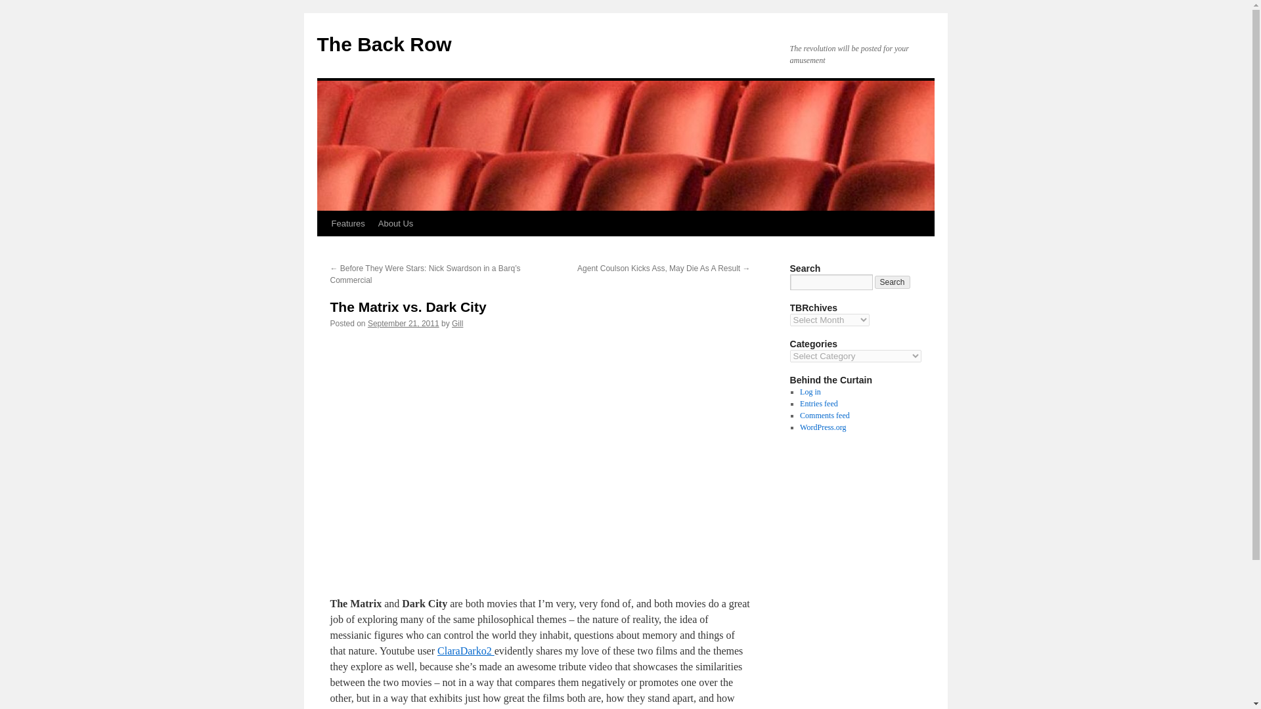 This screenshot has width=1261, height=709. What do you see at coordinates (395, 223) in the screenshot?
I see `About Us` at bounding box center [395, 223].